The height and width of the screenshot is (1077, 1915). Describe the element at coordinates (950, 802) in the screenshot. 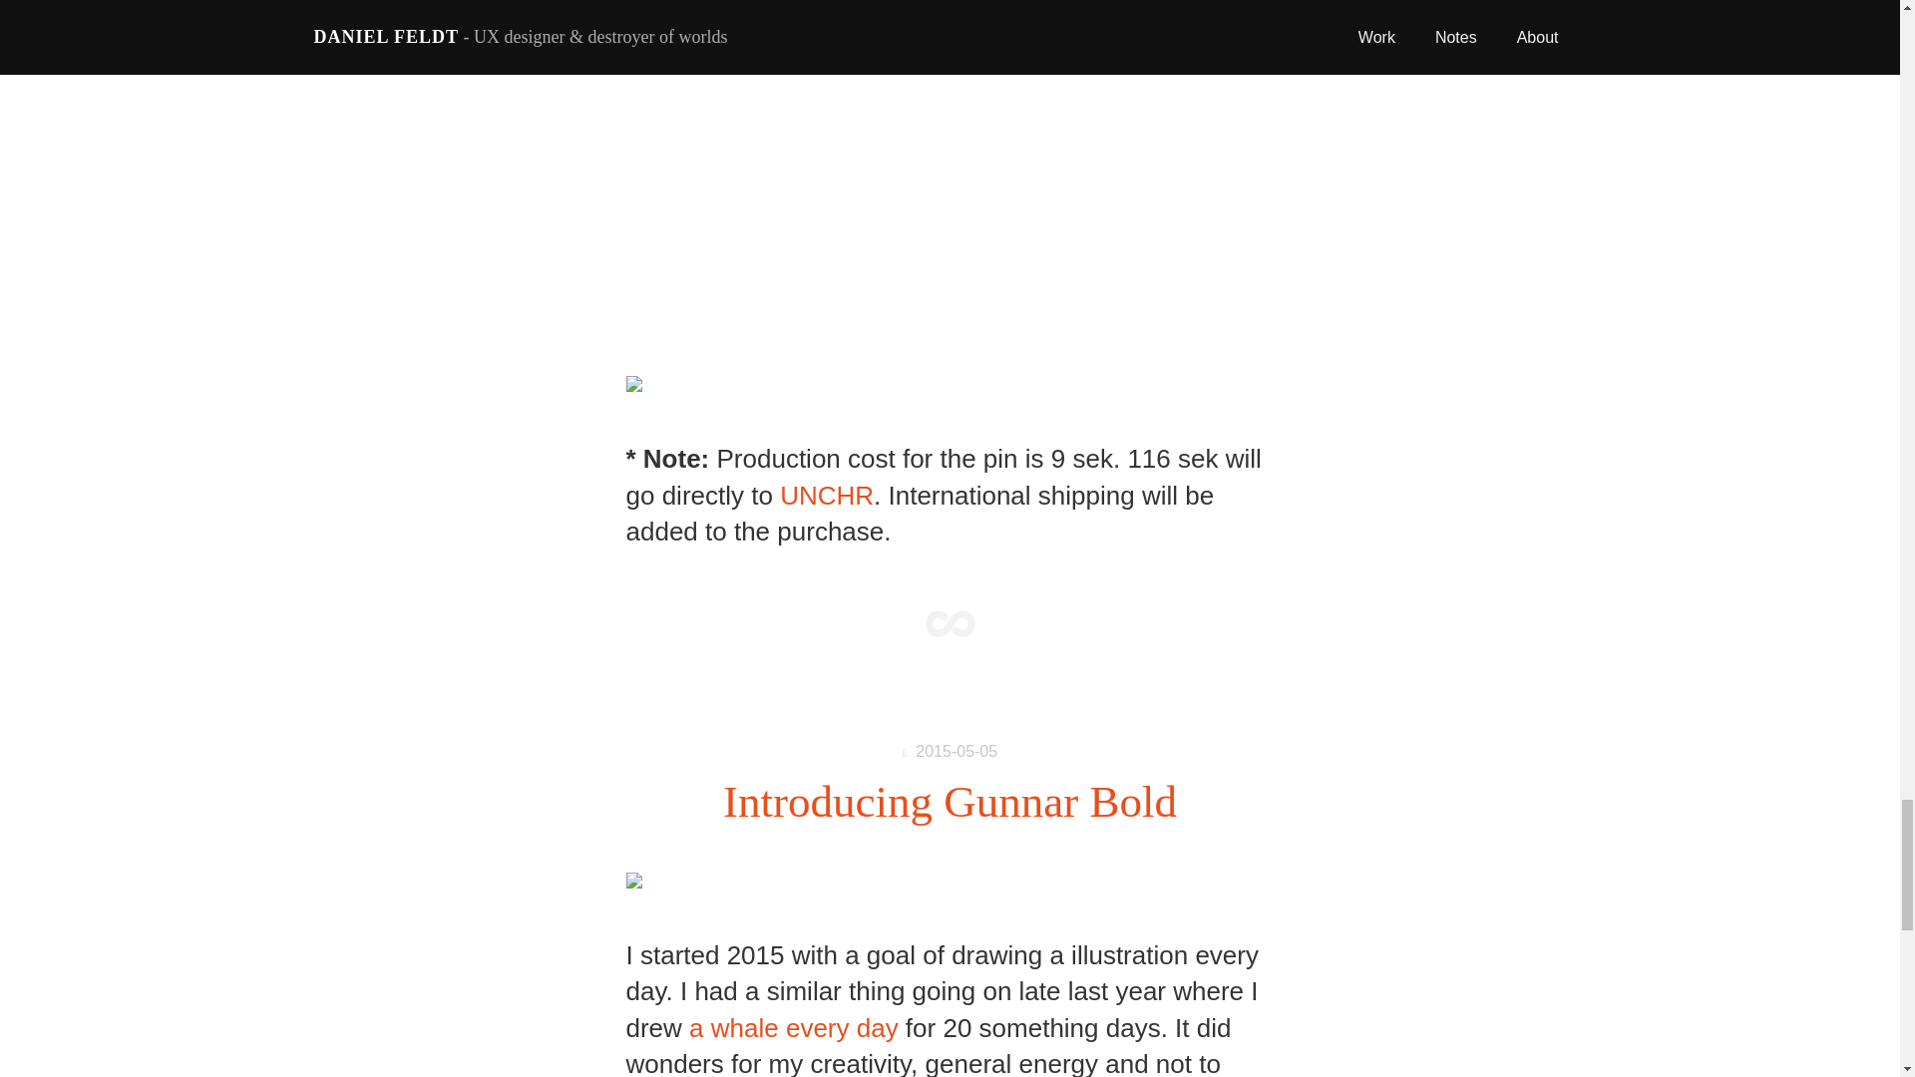

I see `Introducing Gunnar Bold` at that location.